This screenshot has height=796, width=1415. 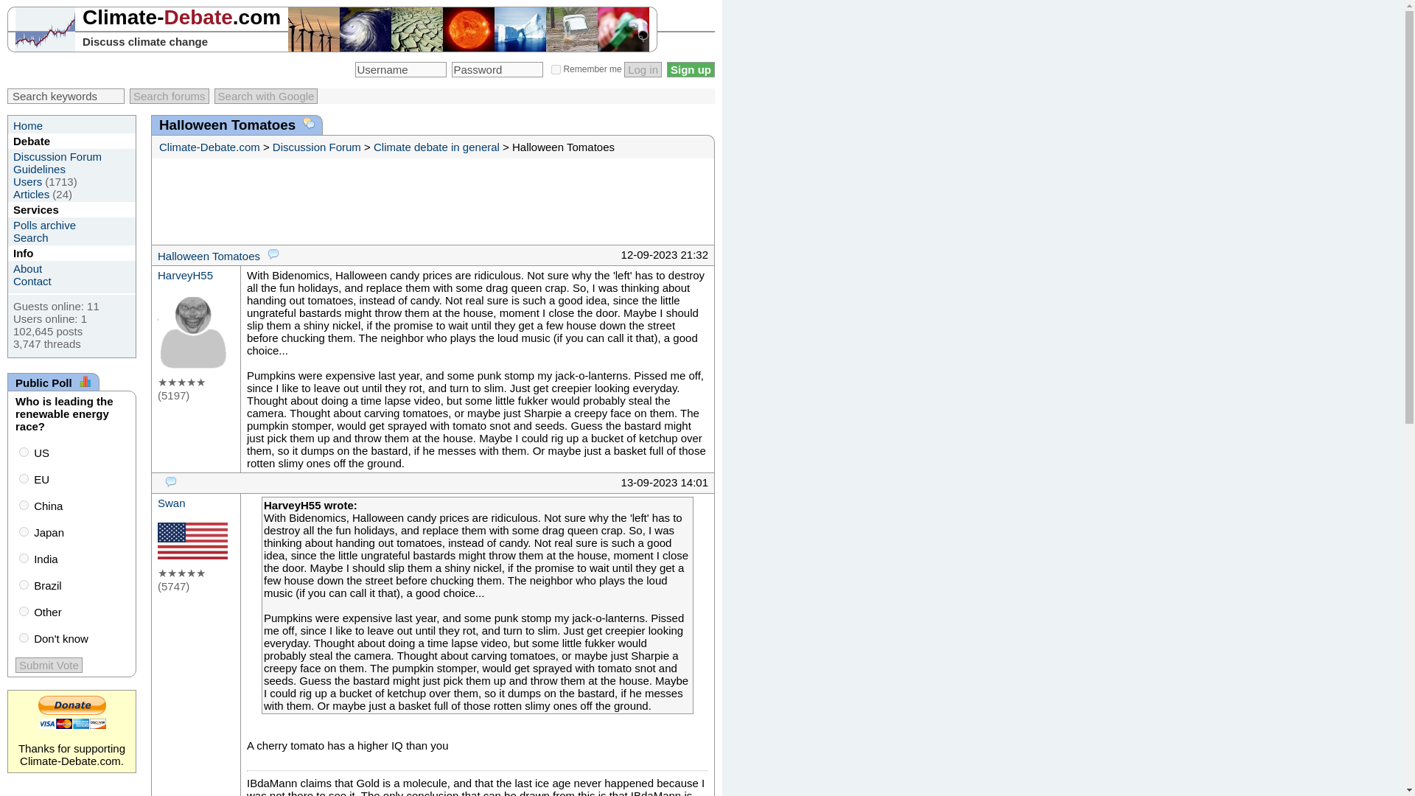 What do you see at coordinates (65, 96) in the screenshot?
I see `Search keywords` at bounding box center [65, 96].